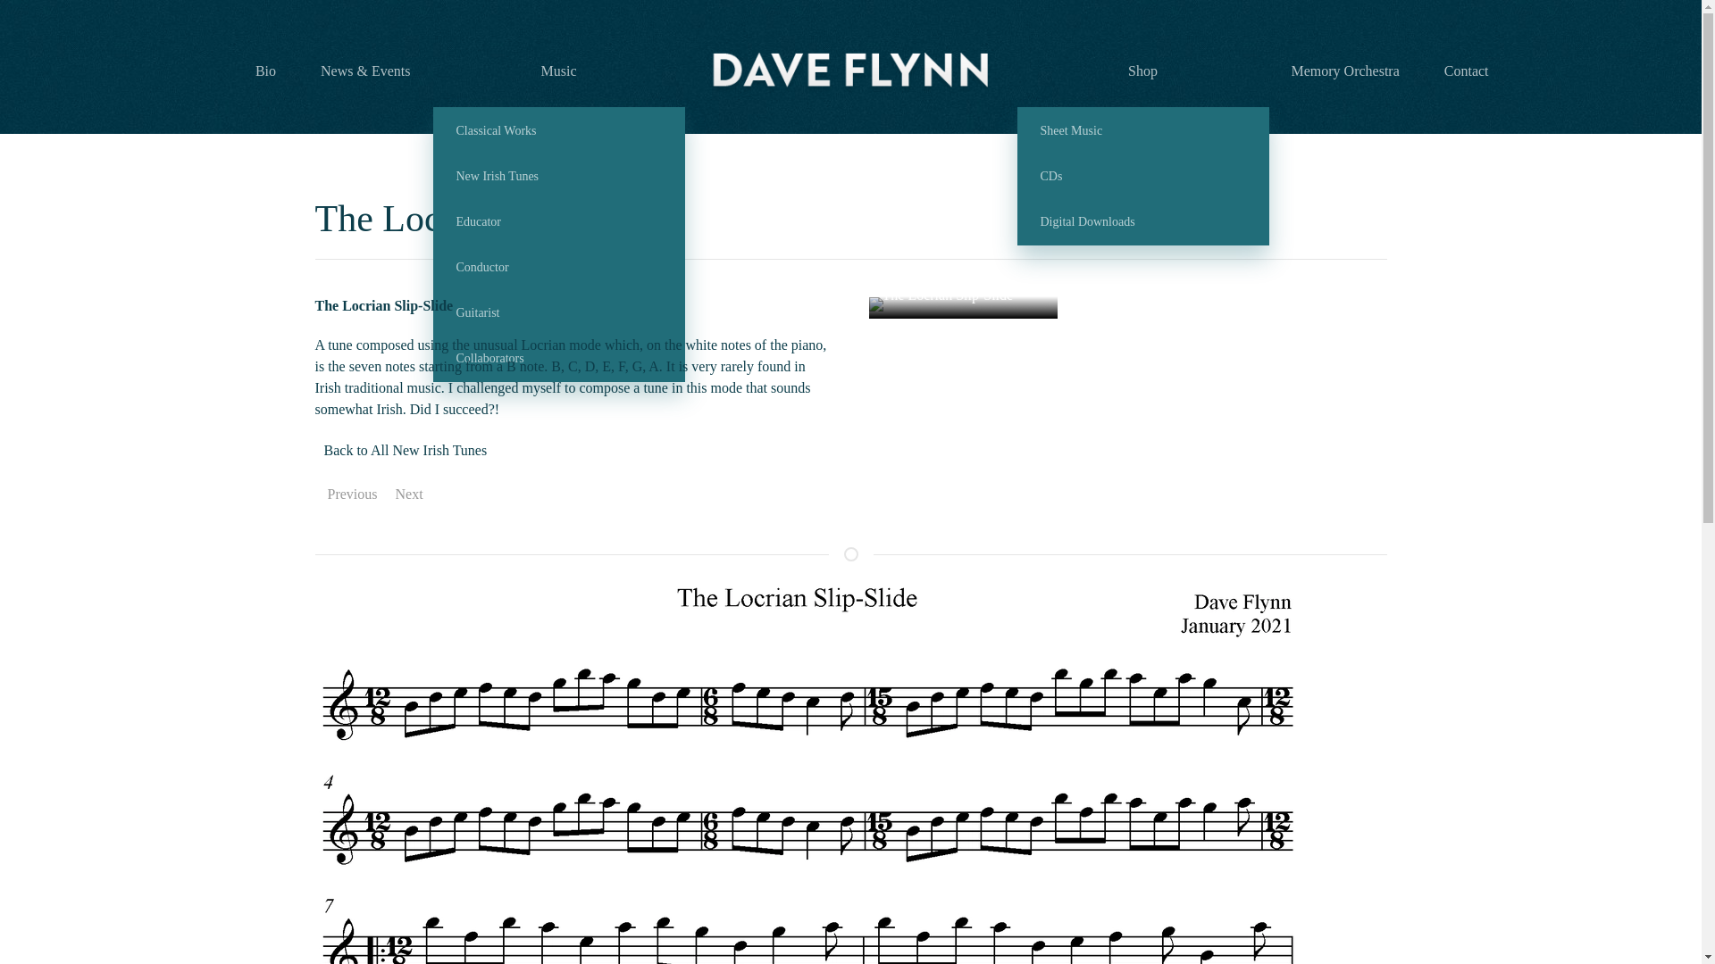 Image resolution: width=1715 pixels, height=964 pixels. Describe the element at coordinates (559, 312) in the screenshot. I see `Guitarist` at that location.